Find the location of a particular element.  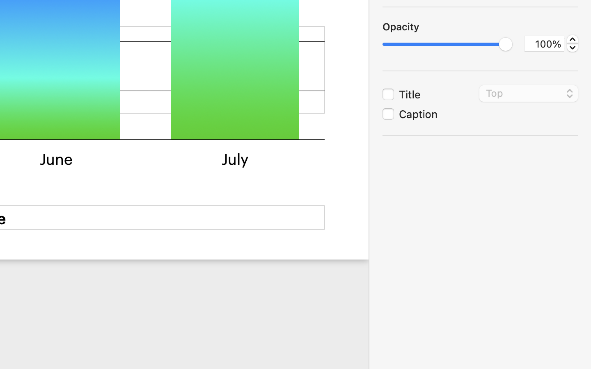

Opacity is located at coordinates (401, 27).